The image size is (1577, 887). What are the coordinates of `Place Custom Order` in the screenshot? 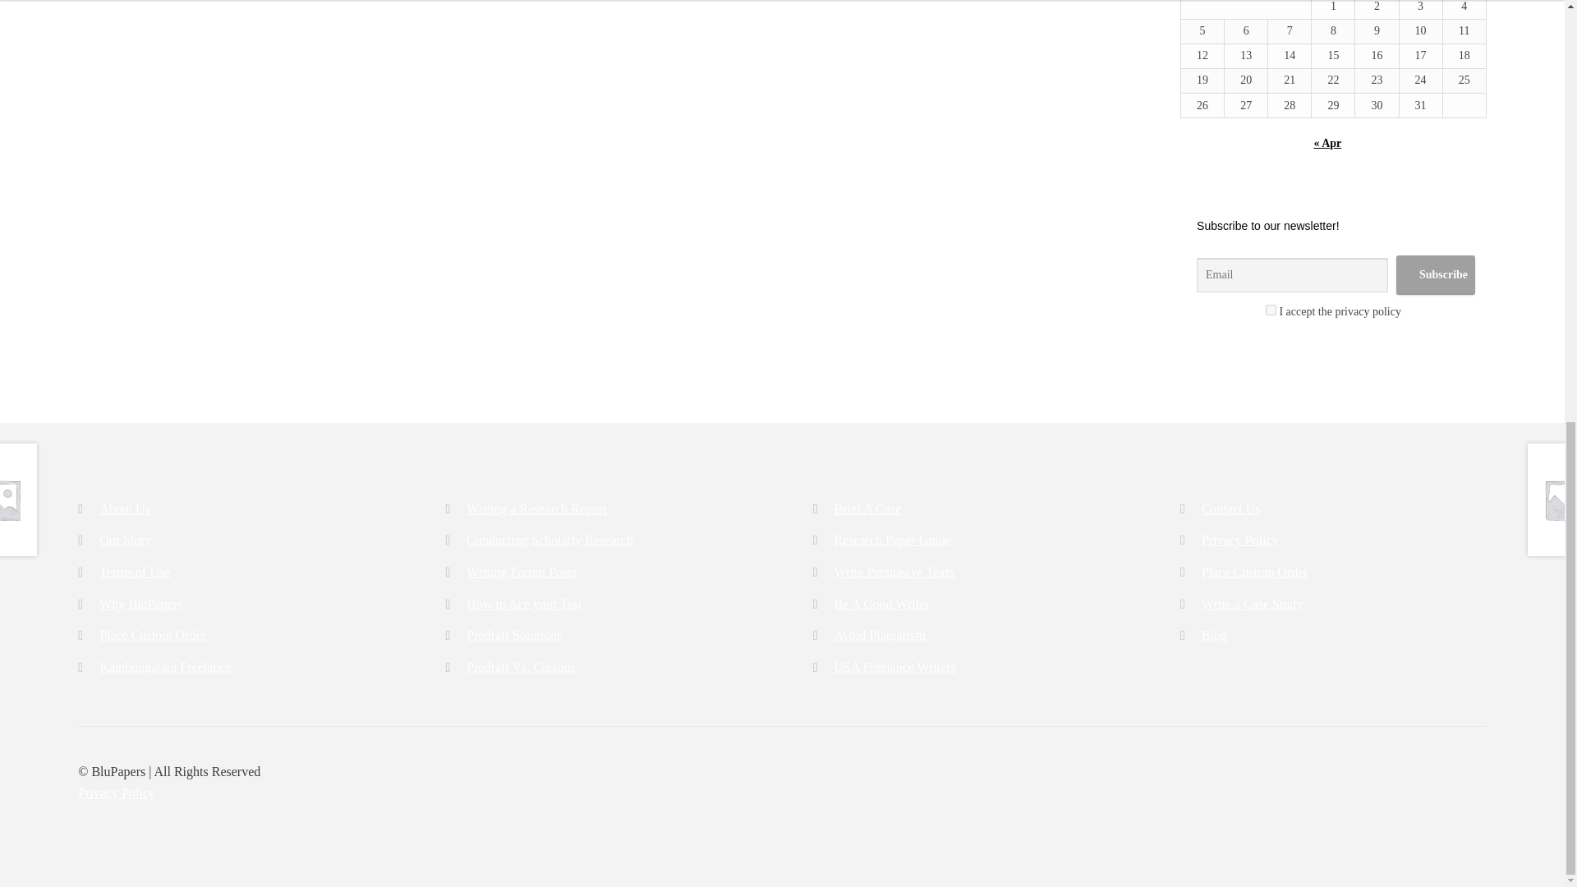 It's located at (153, 634).